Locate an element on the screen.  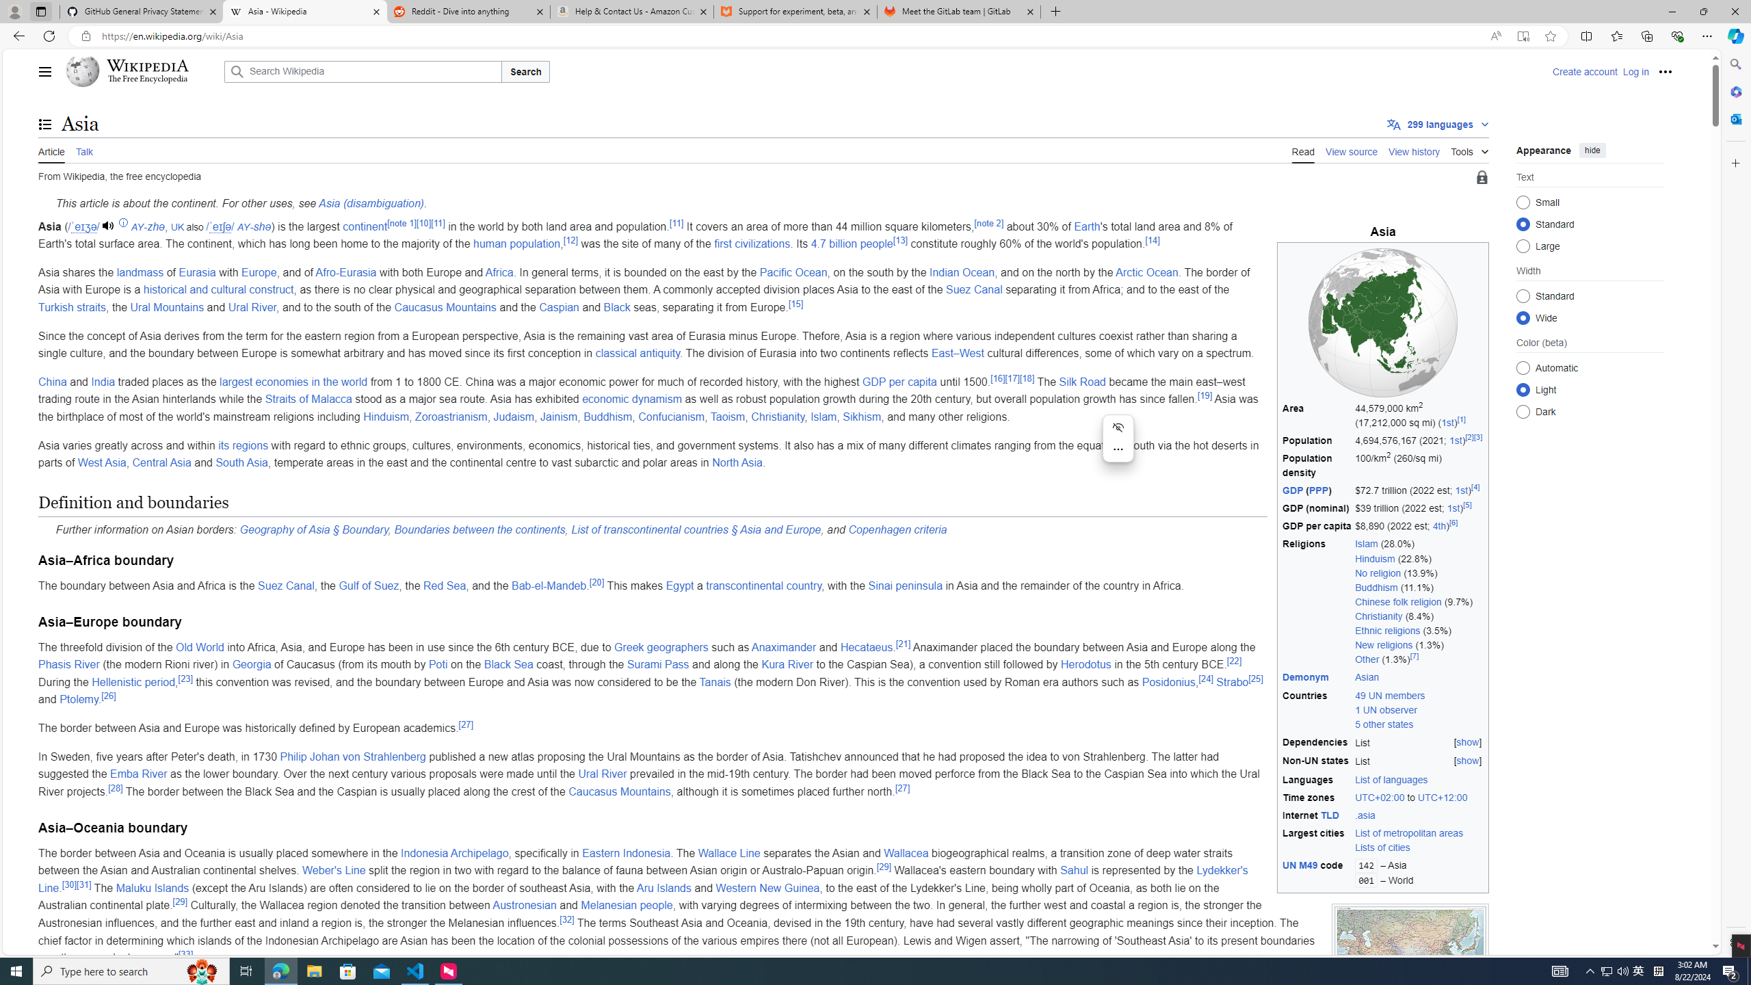
Sikhism is located at coordinates (862, 416).